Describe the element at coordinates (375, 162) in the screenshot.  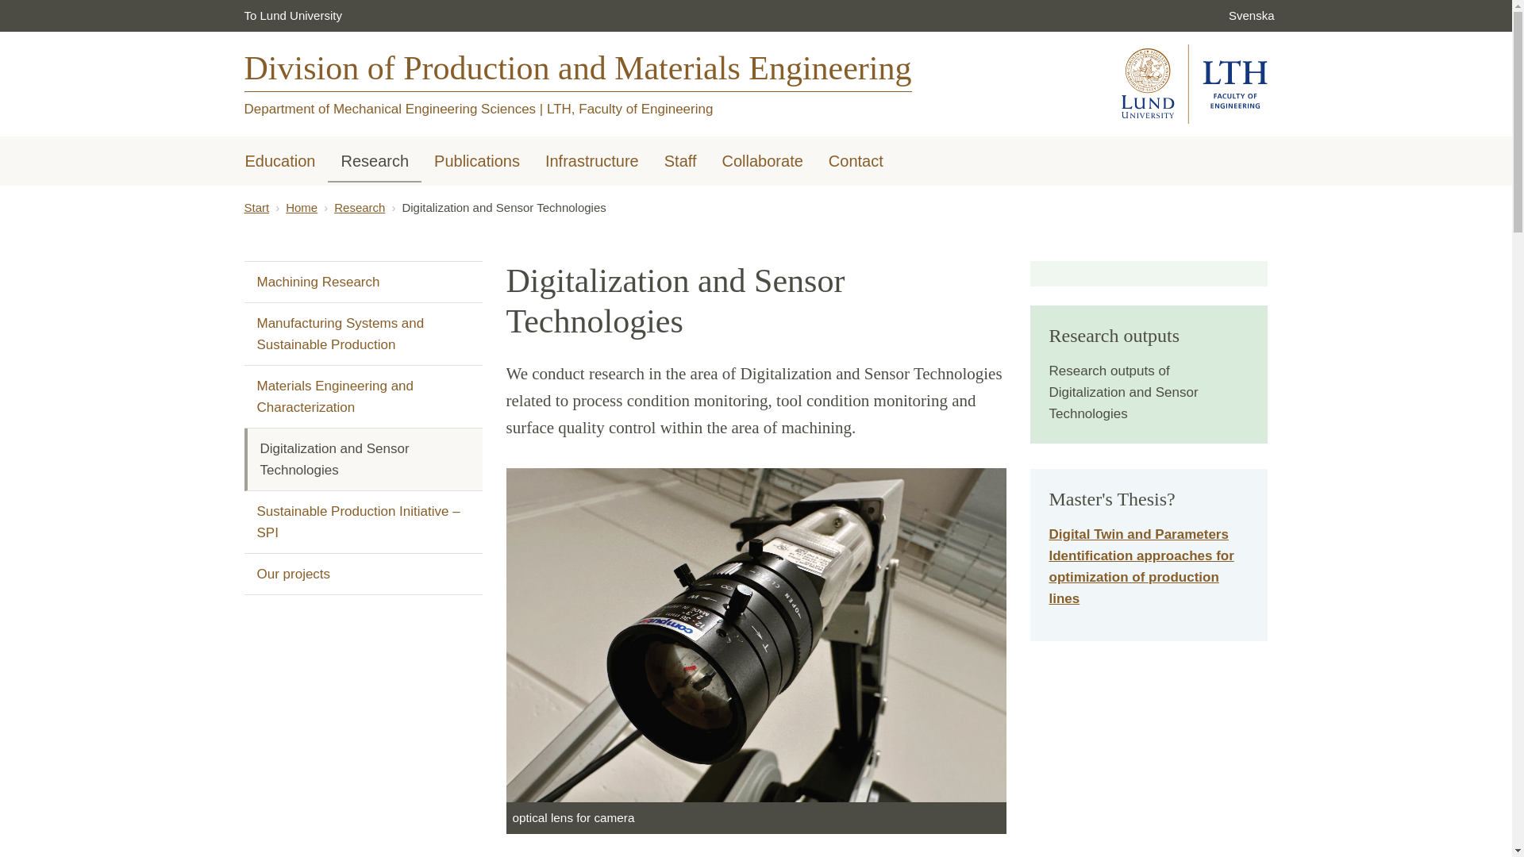
I see `Research` at that location.